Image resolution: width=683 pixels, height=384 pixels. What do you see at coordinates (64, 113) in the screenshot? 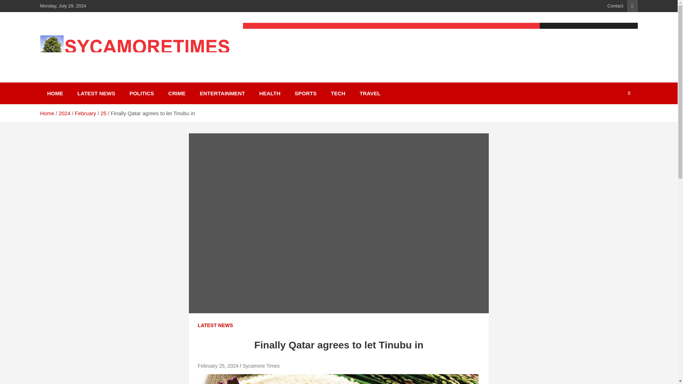
I see `2024` at bounding box center [64, 113].